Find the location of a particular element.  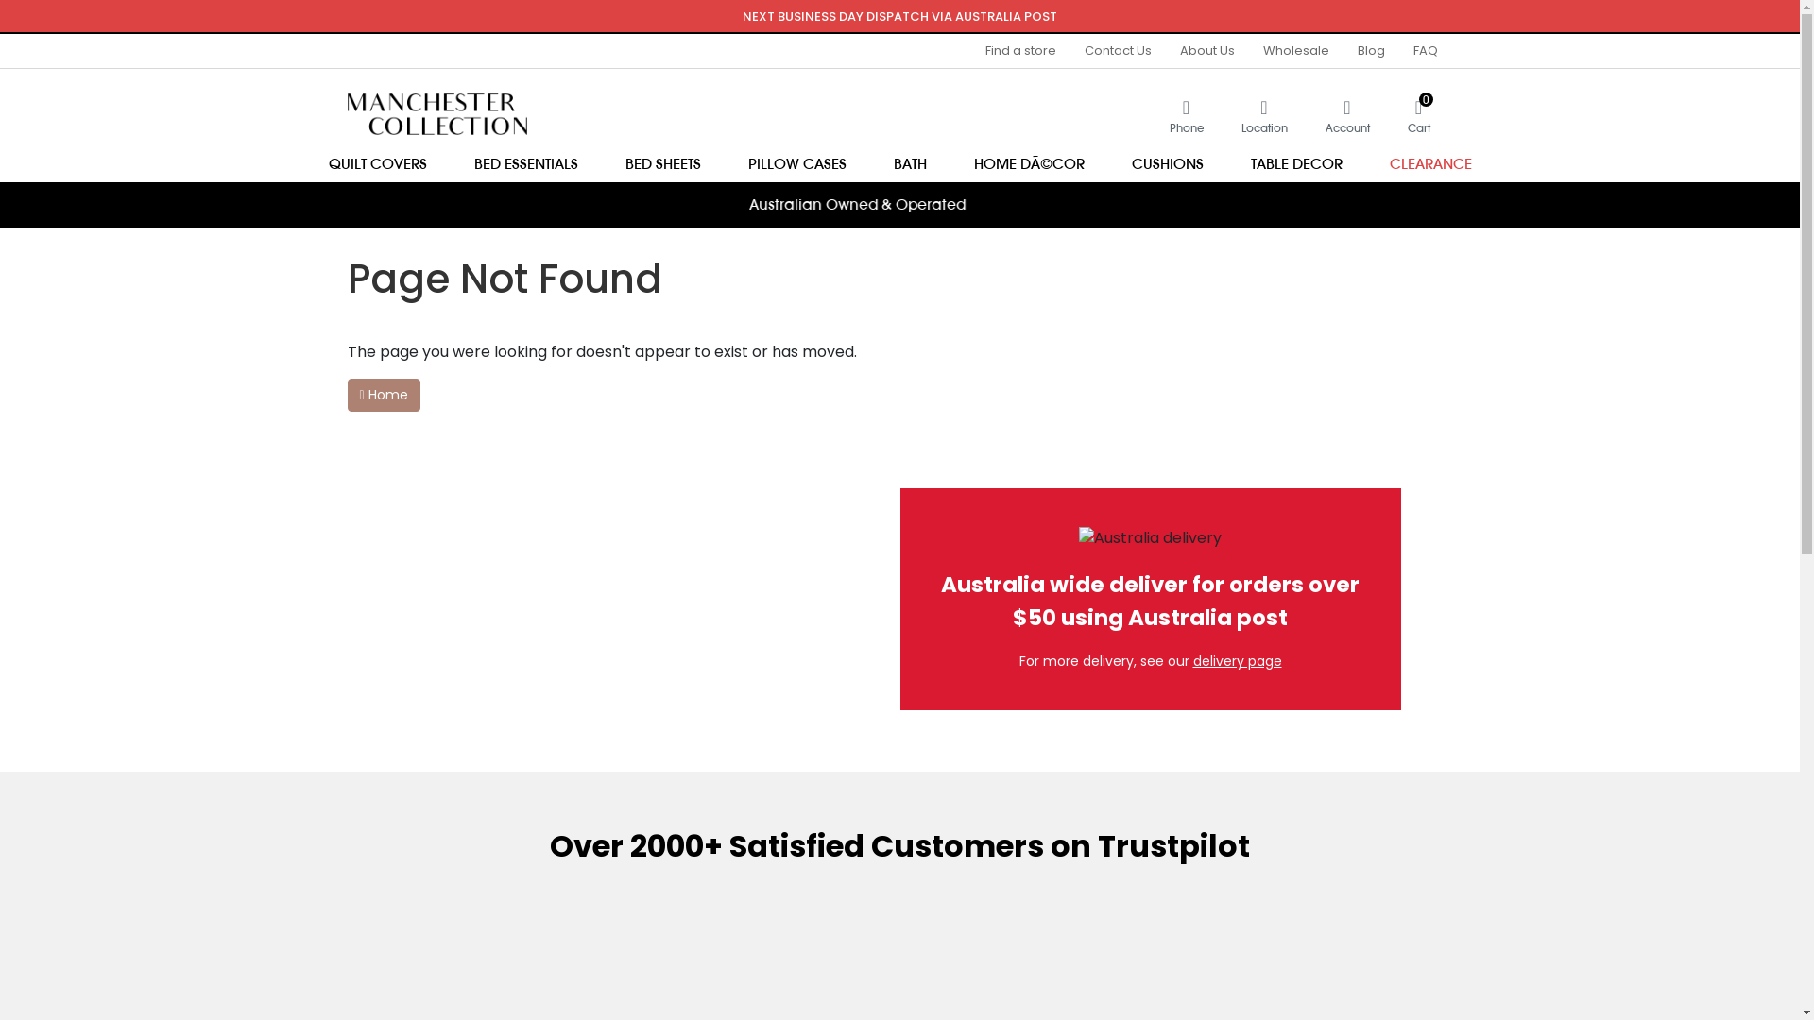

Wholesale is located at coordinates (1296, 51).